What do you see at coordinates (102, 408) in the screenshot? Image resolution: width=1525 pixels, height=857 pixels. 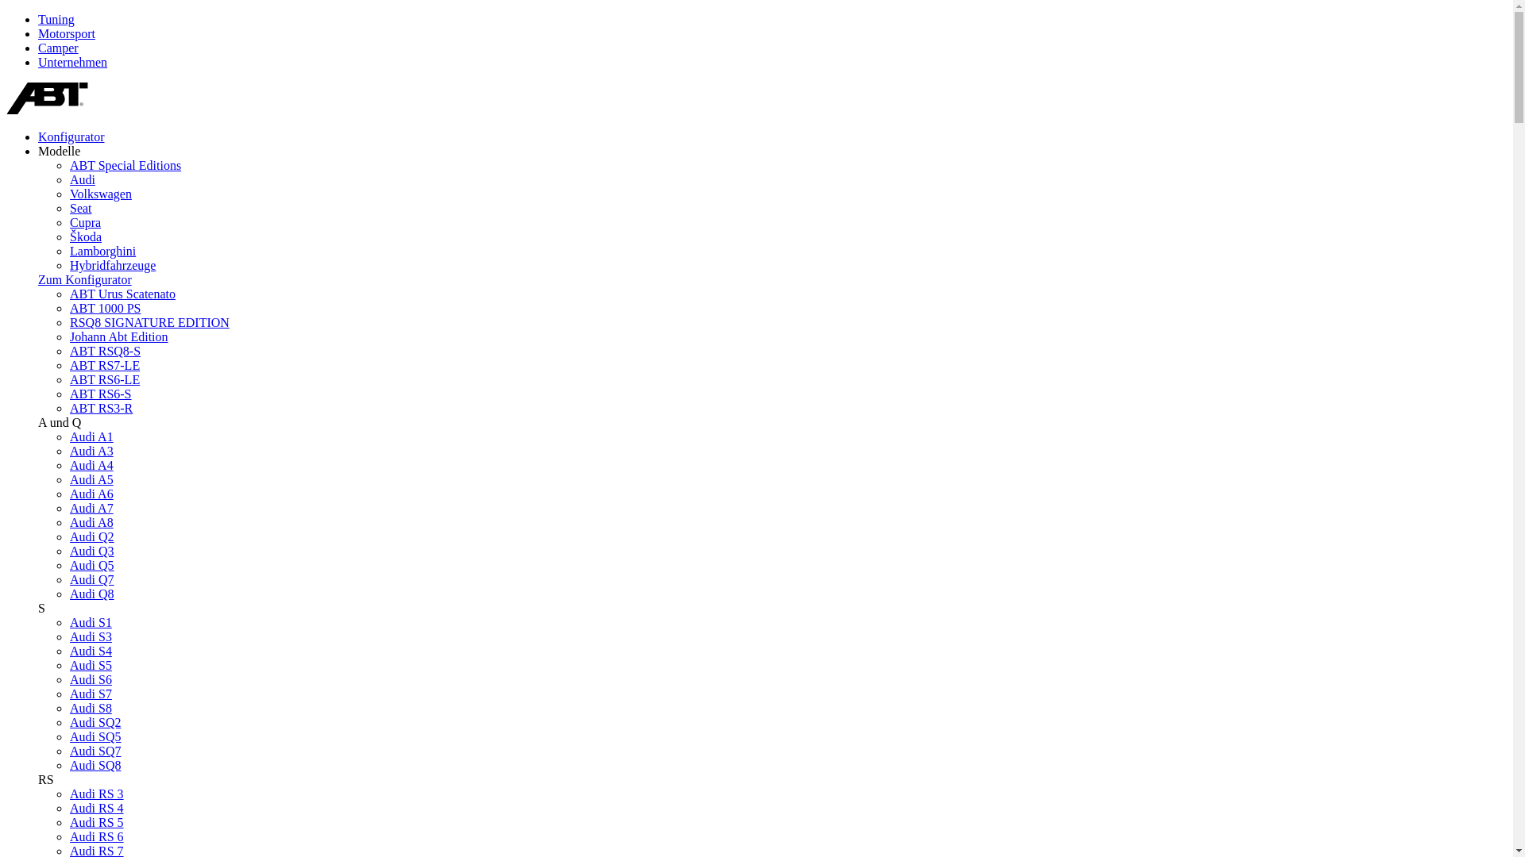 I see `ABT RS3-R` at bounding box center [102, 408].